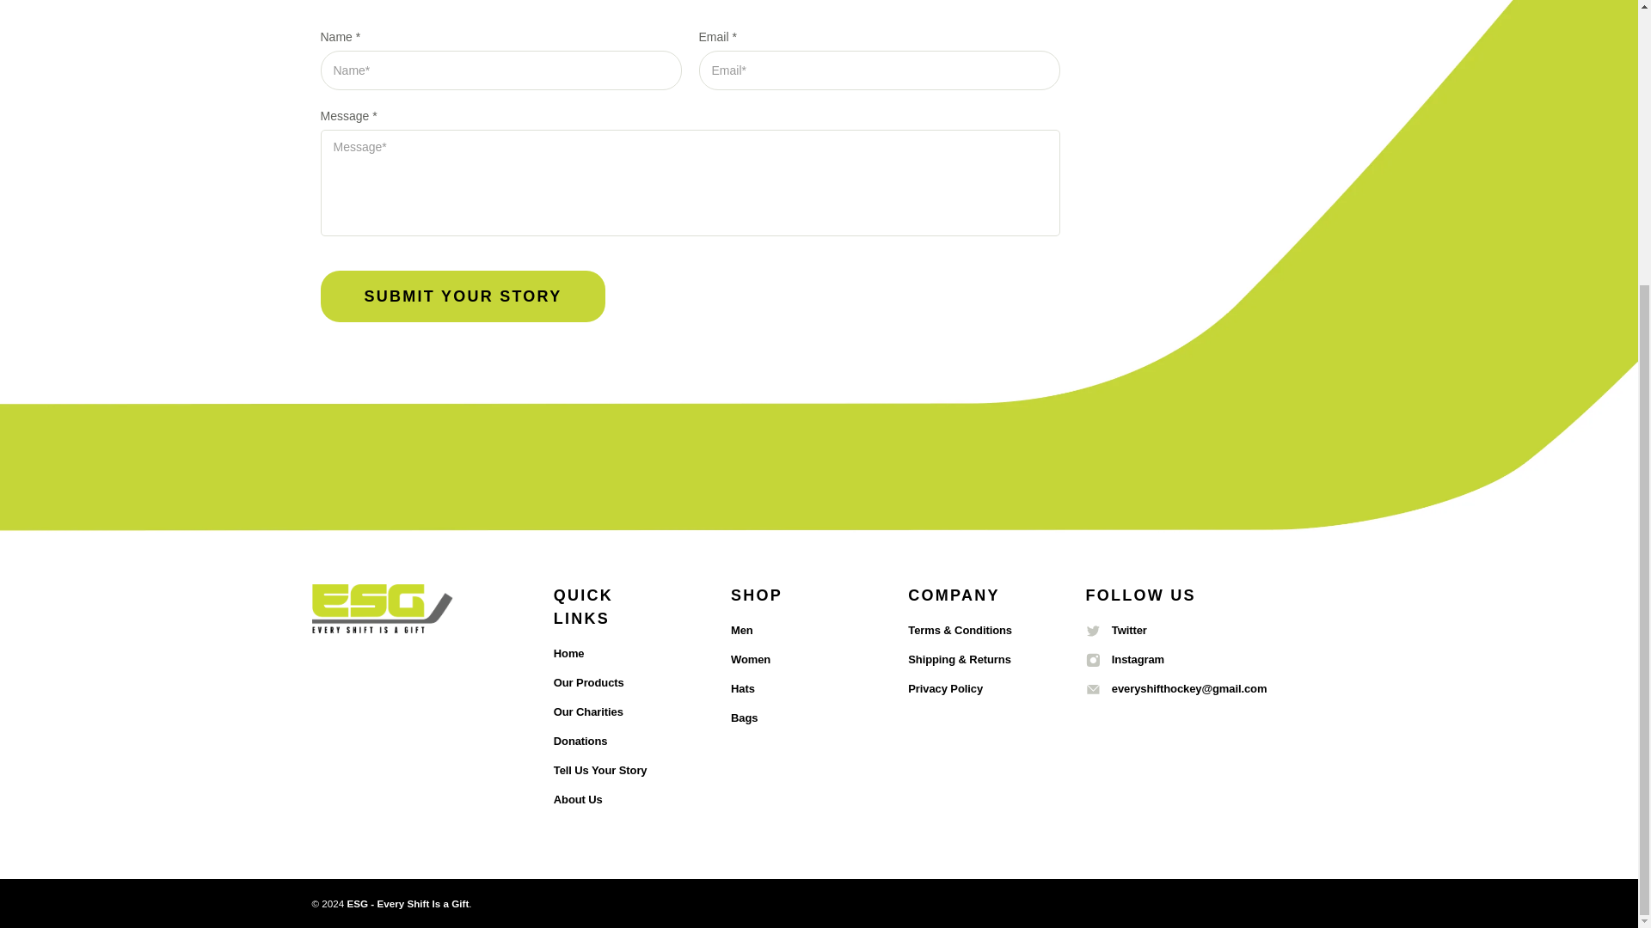 The height and width of the screenshot is (928, 1651). Describe the element at coordinates (1092, 631) in the screenshot. I see `z` at that location.